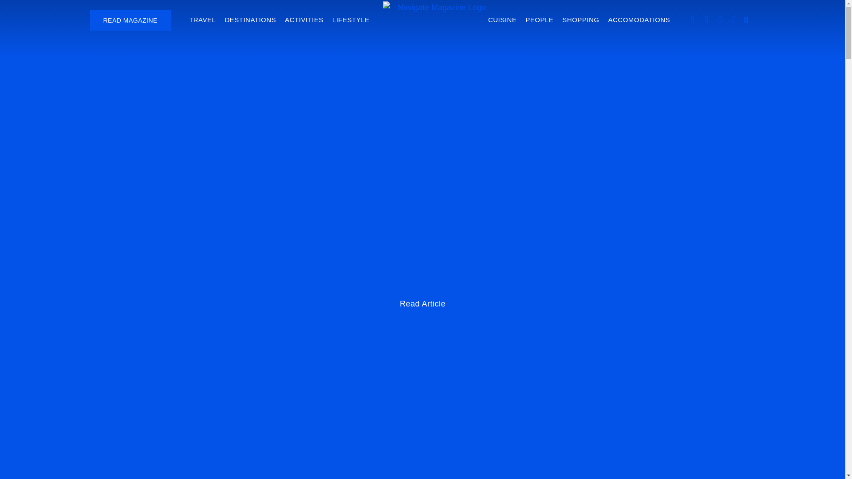 This screenshot has height=479, width=852. I want to click on ACTIVITIES, so click(304, 20).